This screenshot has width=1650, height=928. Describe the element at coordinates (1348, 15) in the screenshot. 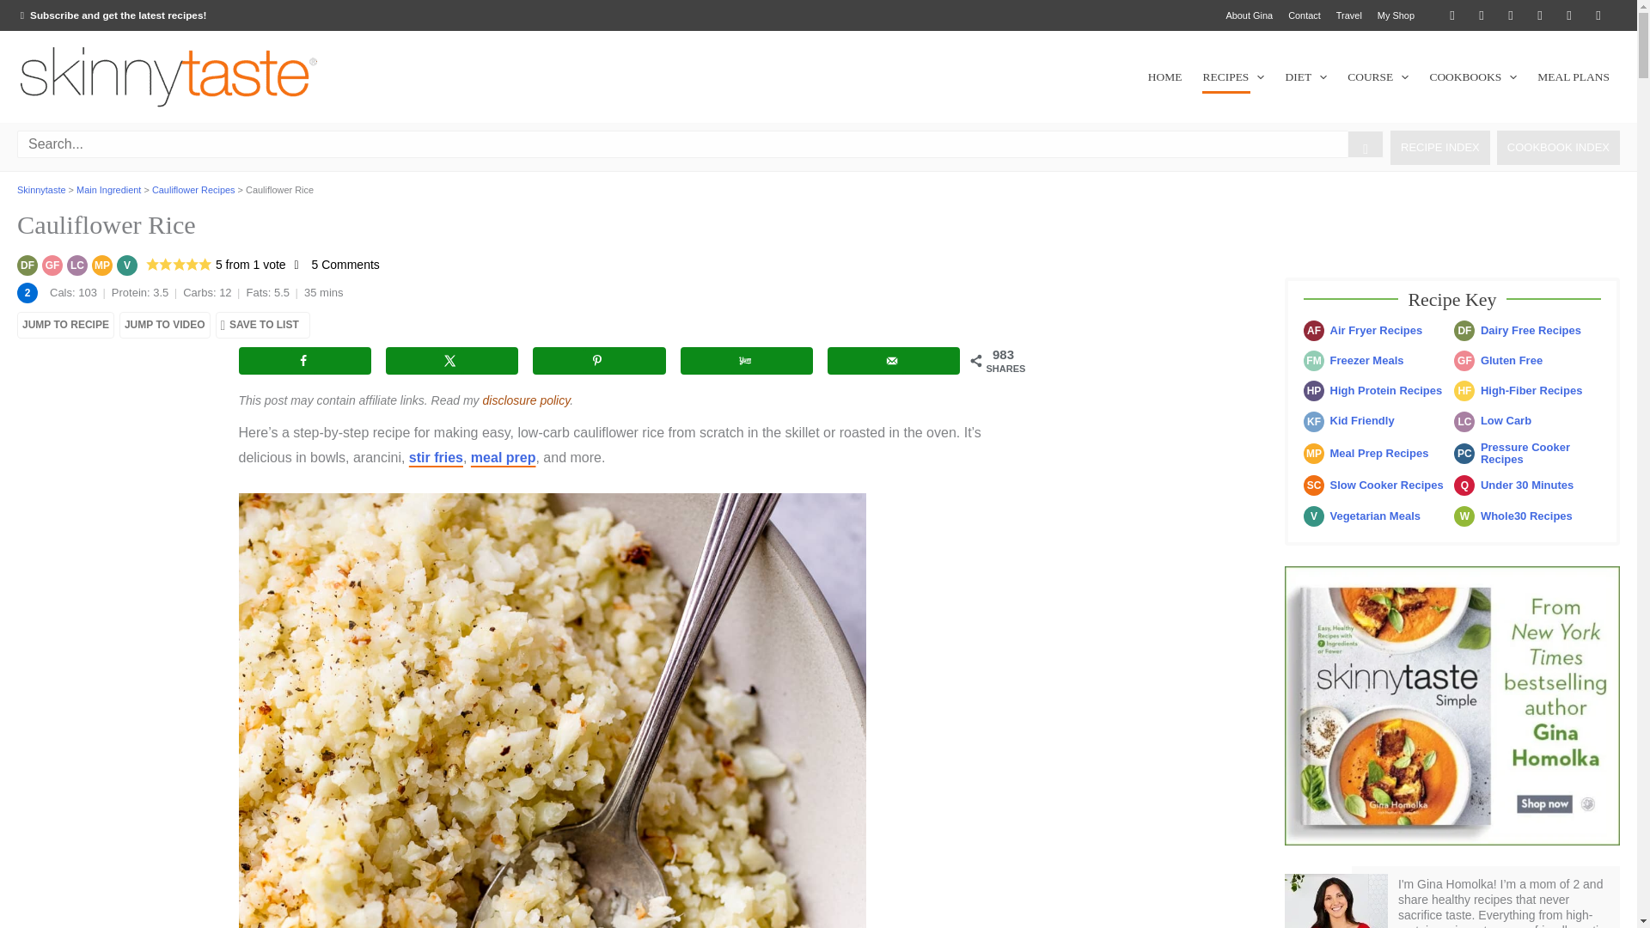

I see `Travel` at that location.